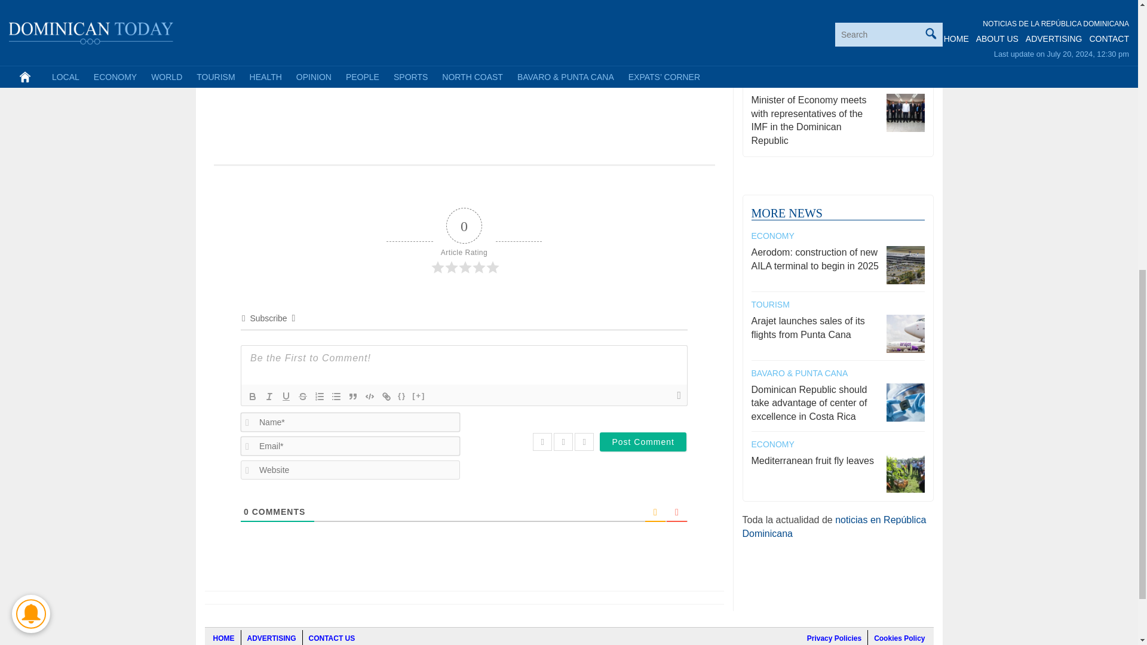  Describe the element at coordinates (319, 397) in the screenshot. I see `ordered` at that location.